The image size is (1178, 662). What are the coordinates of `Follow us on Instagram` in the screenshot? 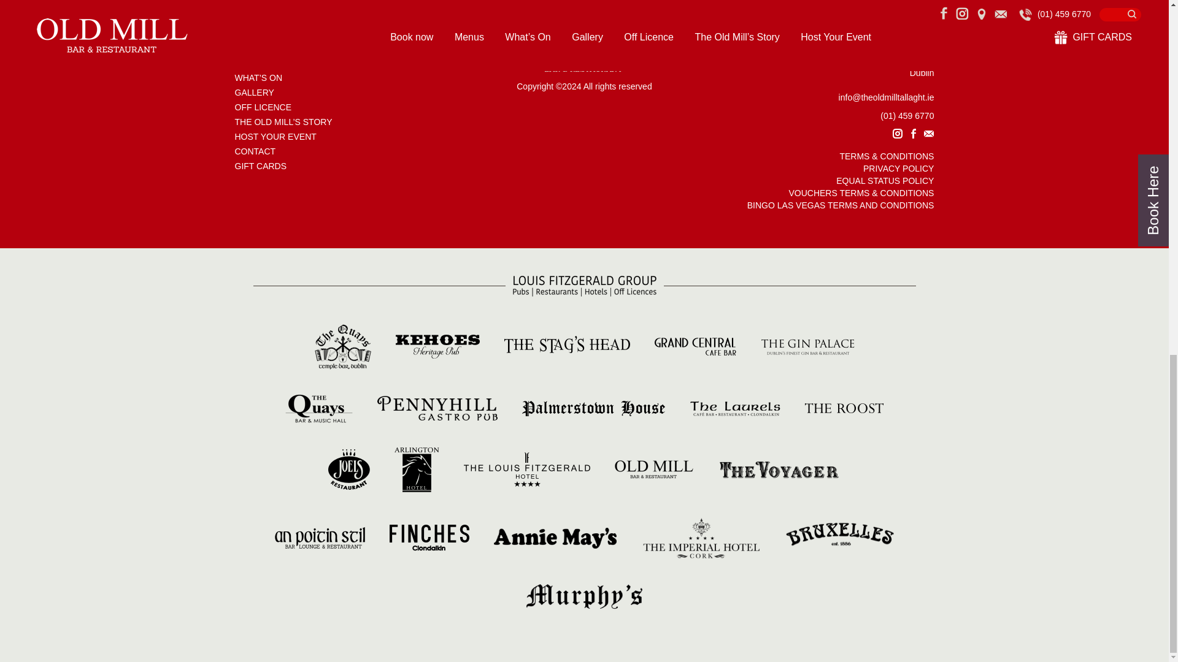 It's located at (897, 133).